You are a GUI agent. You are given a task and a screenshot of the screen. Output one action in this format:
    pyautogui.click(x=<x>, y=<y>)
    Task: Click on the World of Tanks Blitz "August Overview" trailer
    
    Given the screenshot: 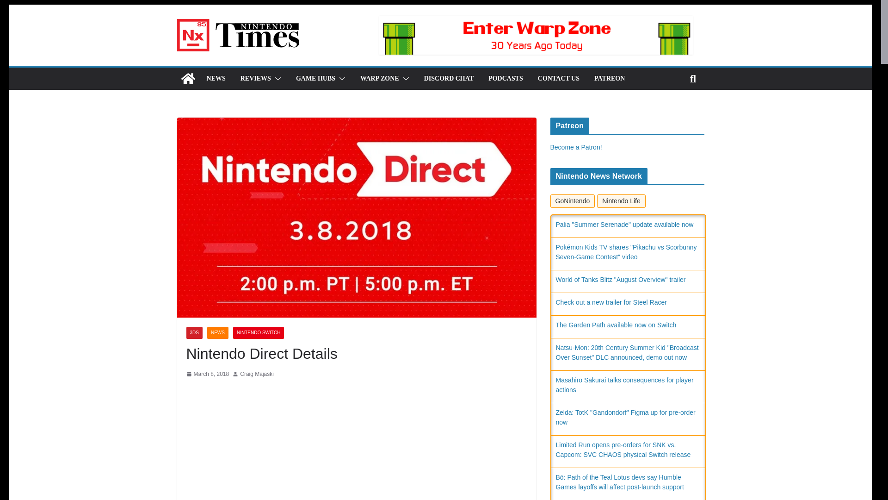 What is the action you would take?
    pyautogui.click(x=621, y=280)
    